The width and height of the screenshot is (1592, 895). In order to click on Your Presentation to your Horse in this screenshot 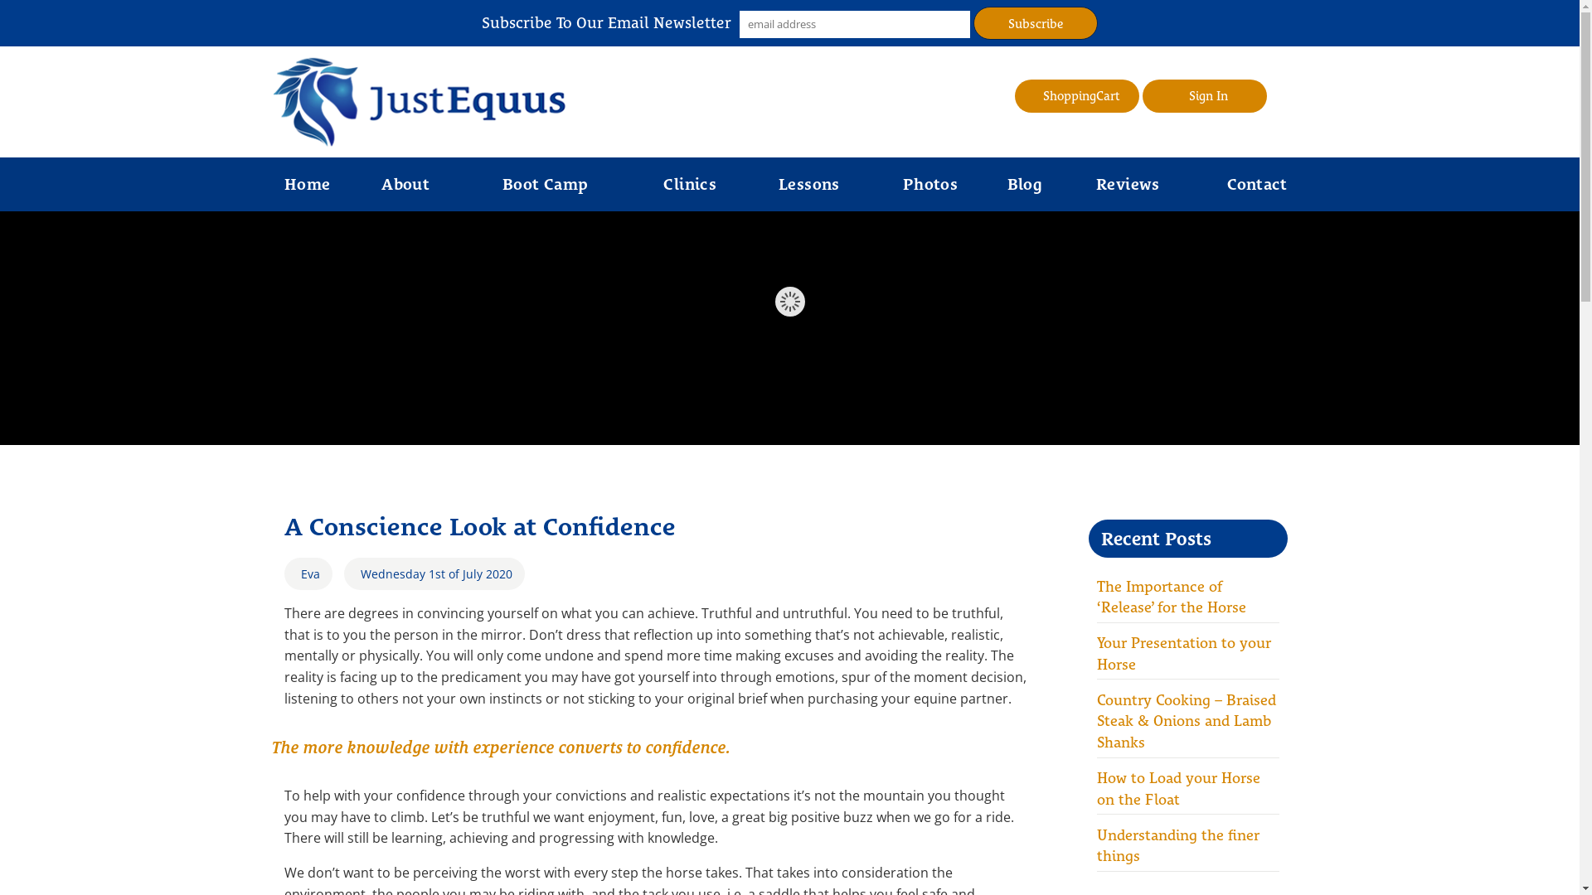, I will do `click(1187, 653)`.